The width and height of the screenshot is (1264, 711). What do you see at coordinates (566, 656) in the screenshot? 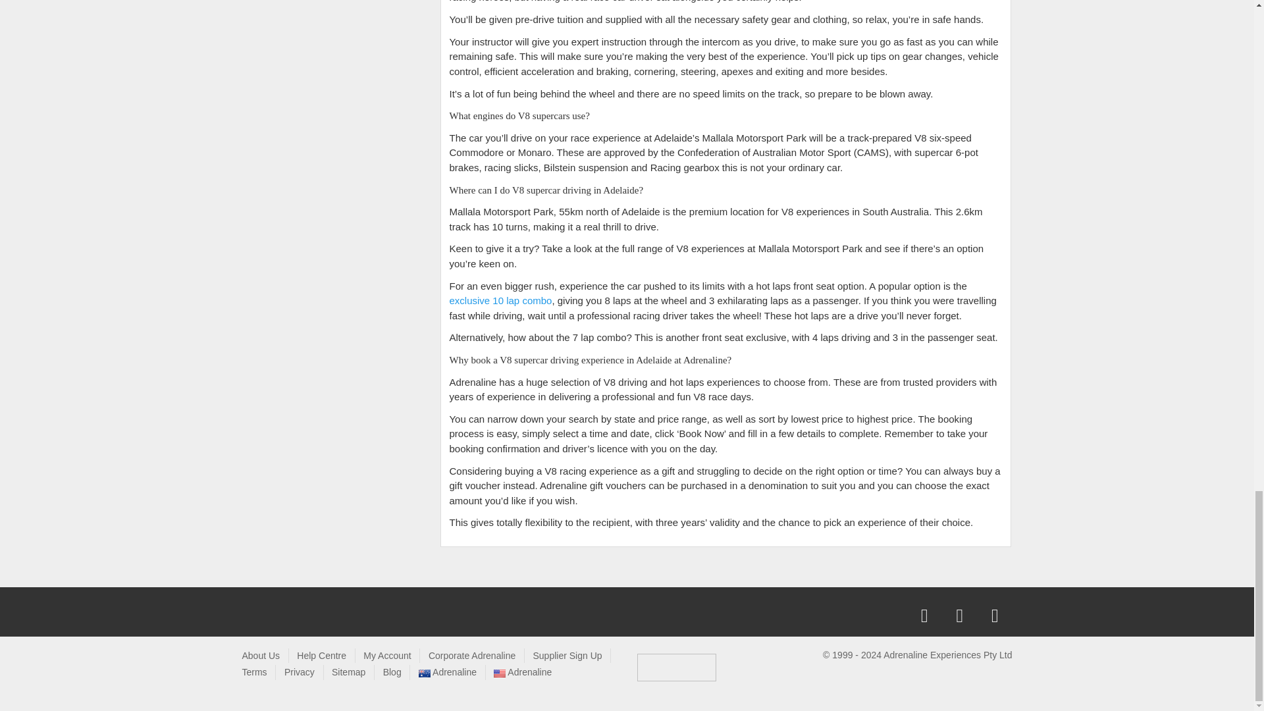
I see `Become a Supplier` at bounding box center [566, 656].